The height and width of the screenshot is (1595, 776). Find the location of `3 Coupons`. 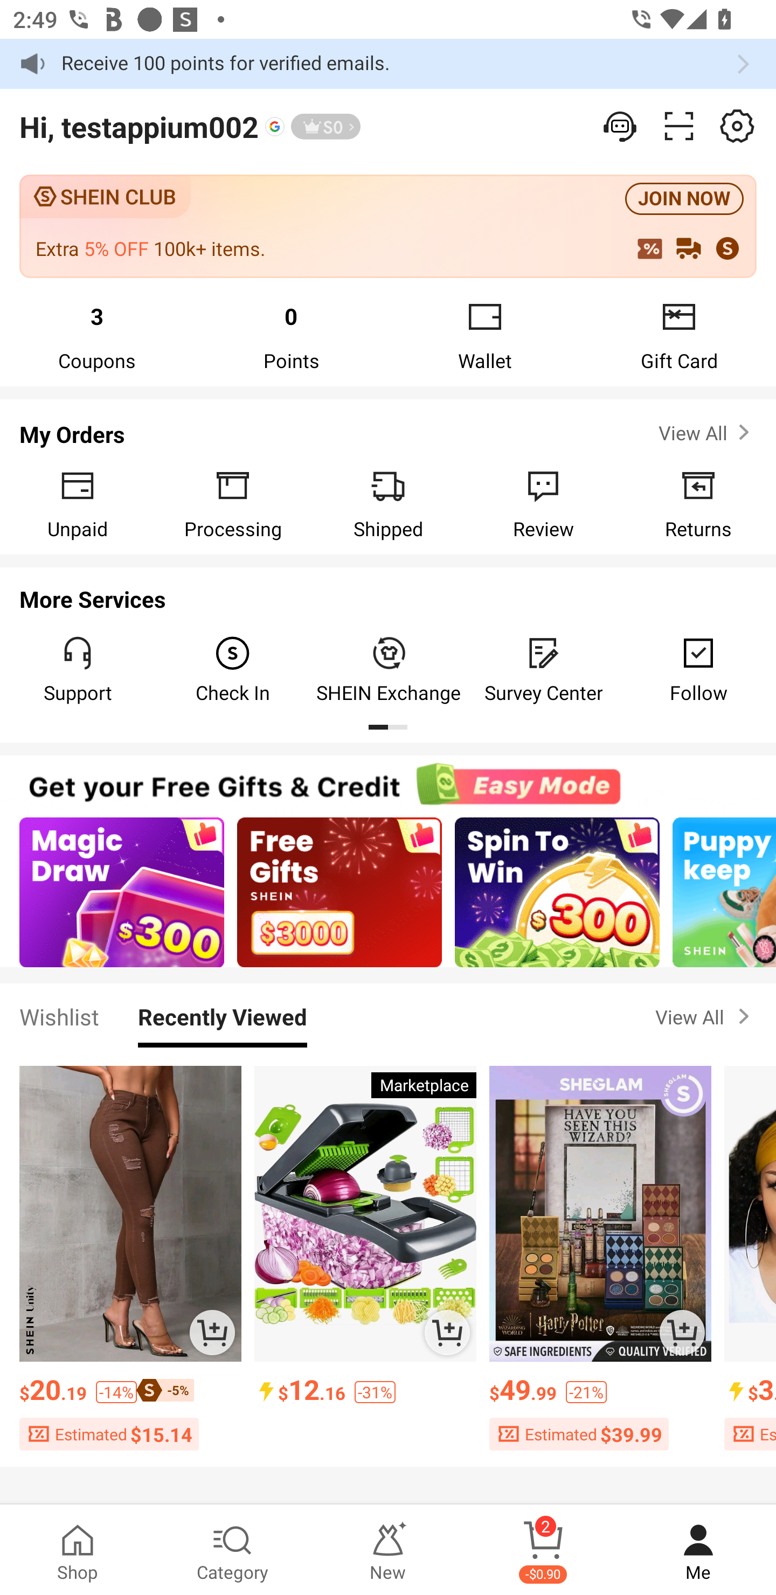

3 Coupons is located at coordinates (97, 335).